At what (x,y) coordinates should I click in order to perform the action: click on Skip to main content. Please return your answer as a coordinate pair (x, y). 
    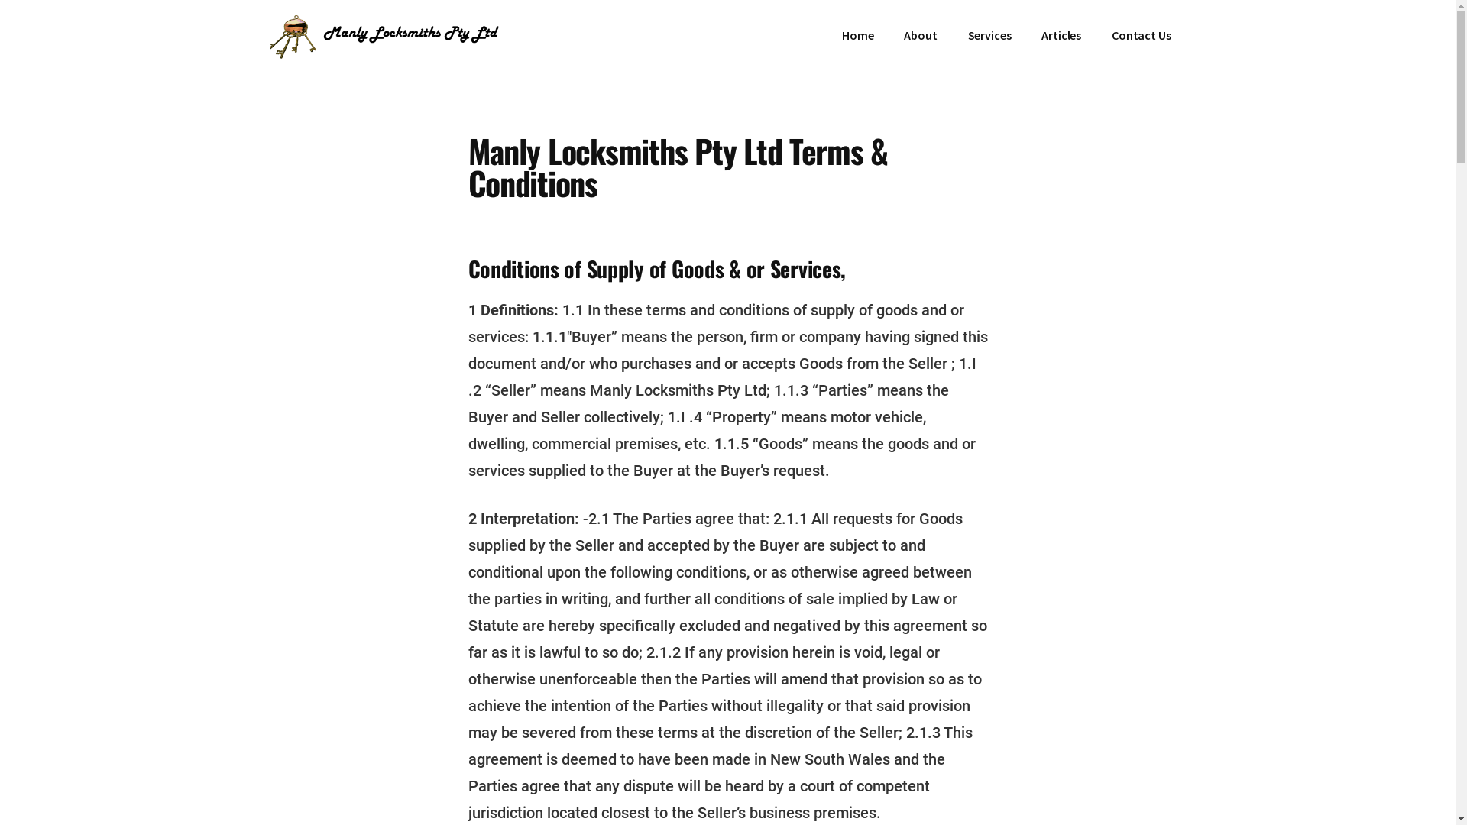
    Looking at the image, I should click on (0, 0).